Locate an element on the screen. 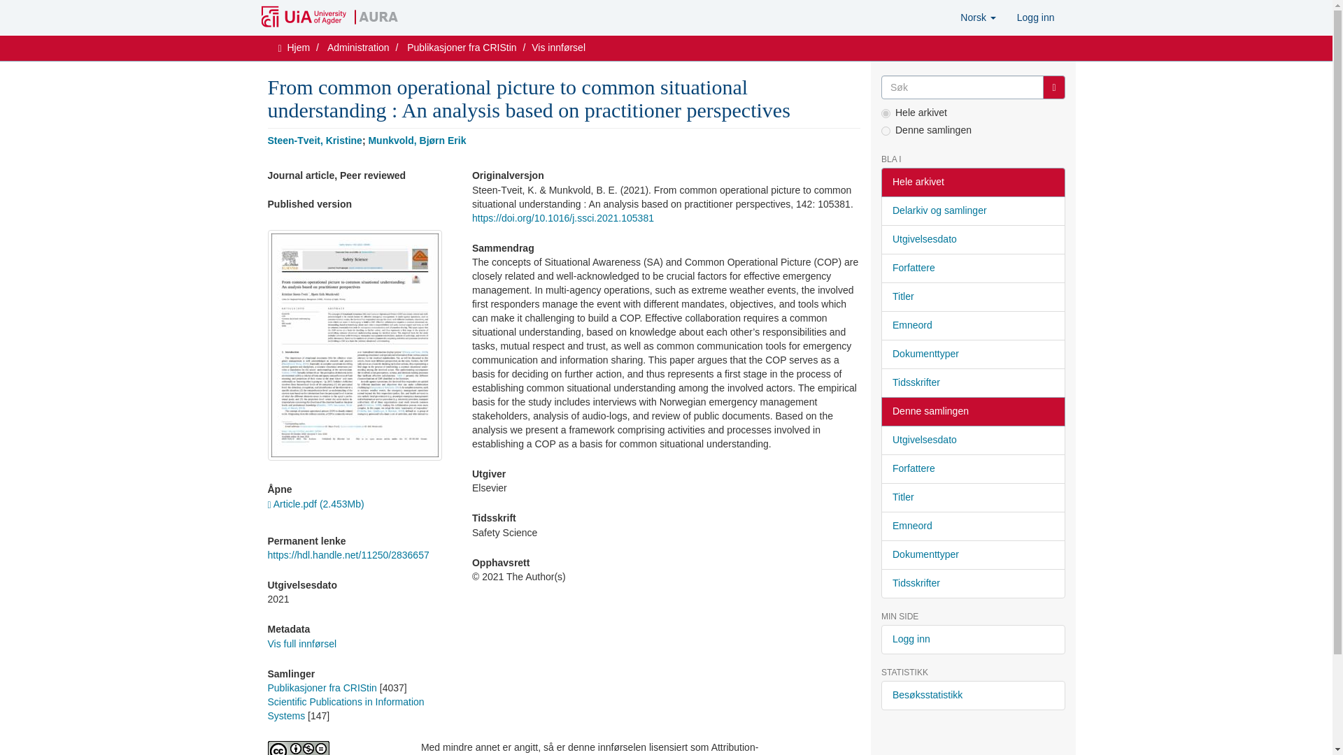  Forfattere is located at coordinates (972, 268).